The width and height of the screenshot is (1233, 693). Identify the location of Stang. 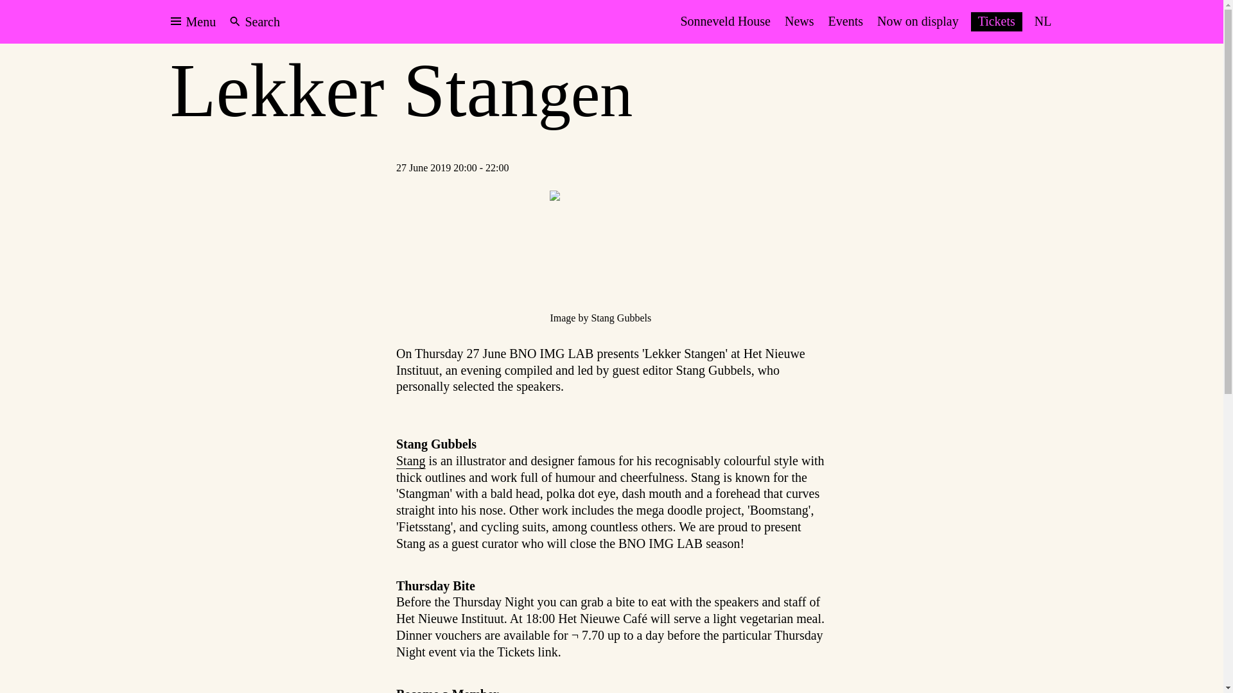
(410, 461).